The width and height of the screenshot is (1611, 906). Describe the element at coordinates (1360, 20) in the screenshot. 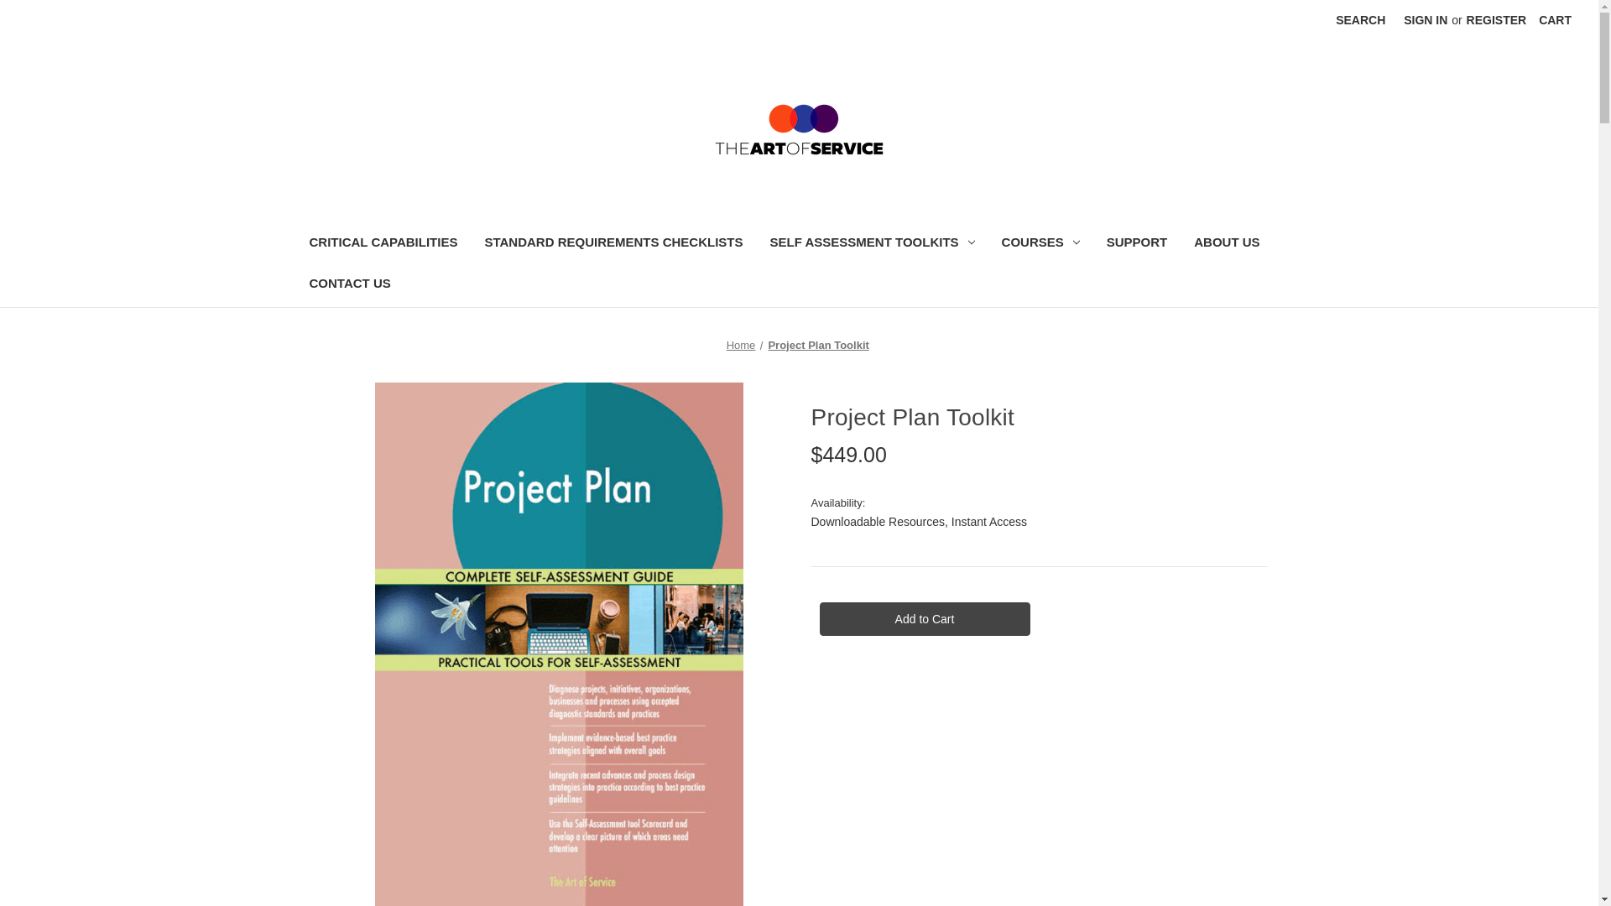

I see `SEARCH` at that location.